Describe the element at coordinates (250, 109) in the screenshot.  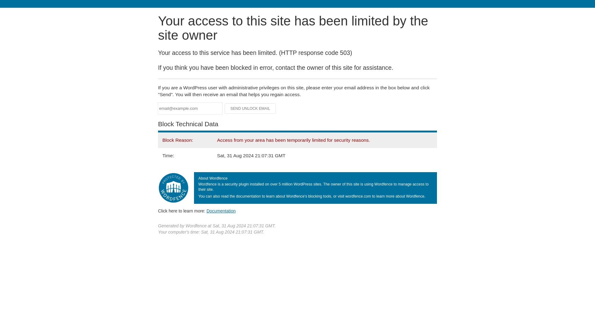
I see `Send Unlock Email` at that location.